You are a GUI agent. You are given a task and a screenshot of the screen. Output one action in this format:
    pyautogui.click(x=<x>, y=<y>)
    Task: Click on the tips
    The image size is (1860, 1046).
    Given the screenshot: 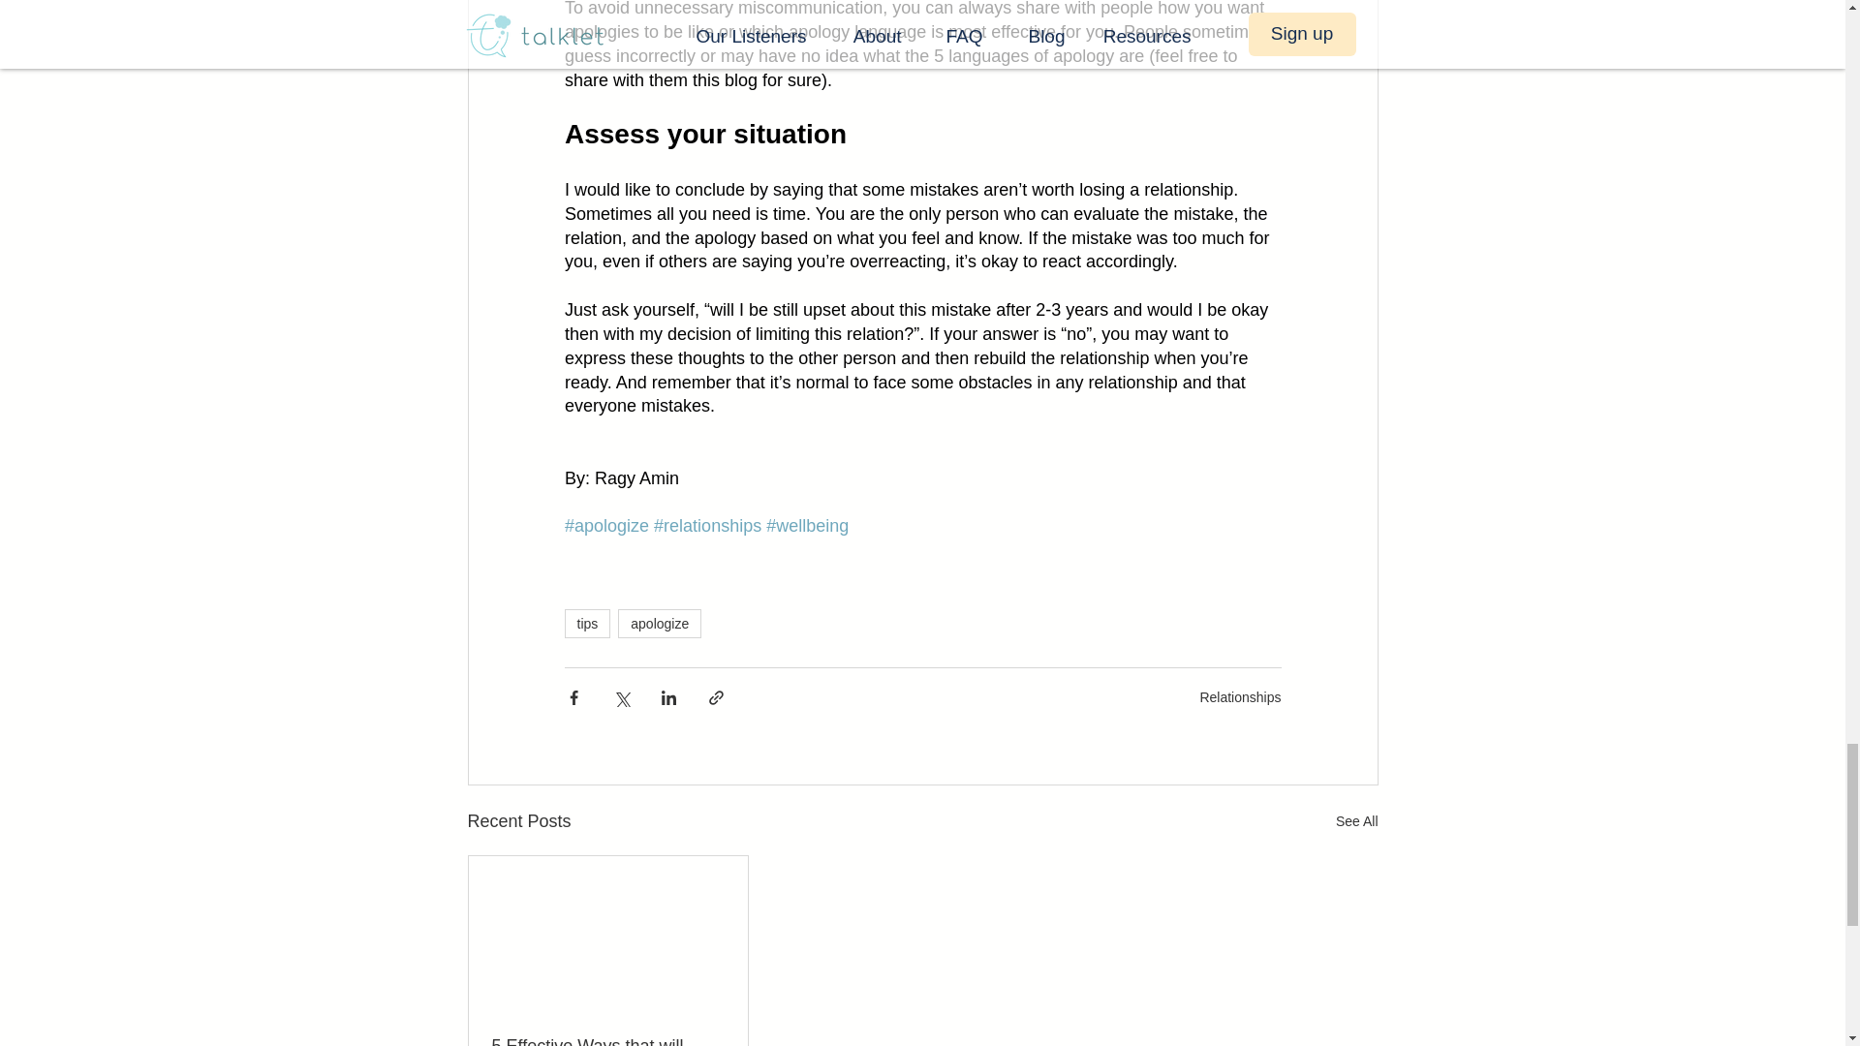 What is the action you would take?
    pyautogui.click(x=586, y=623)
    